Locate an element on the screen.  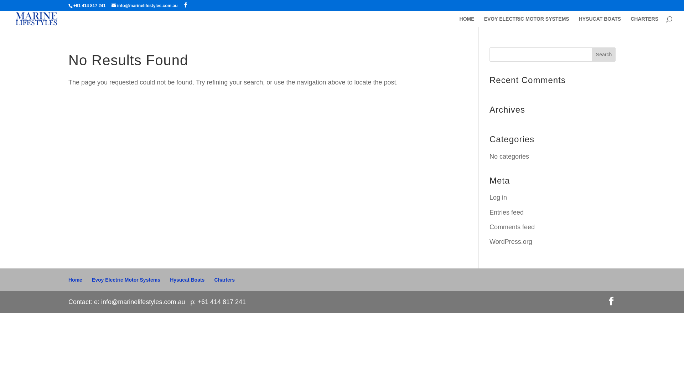
Home is located at coordinates (76, 280).